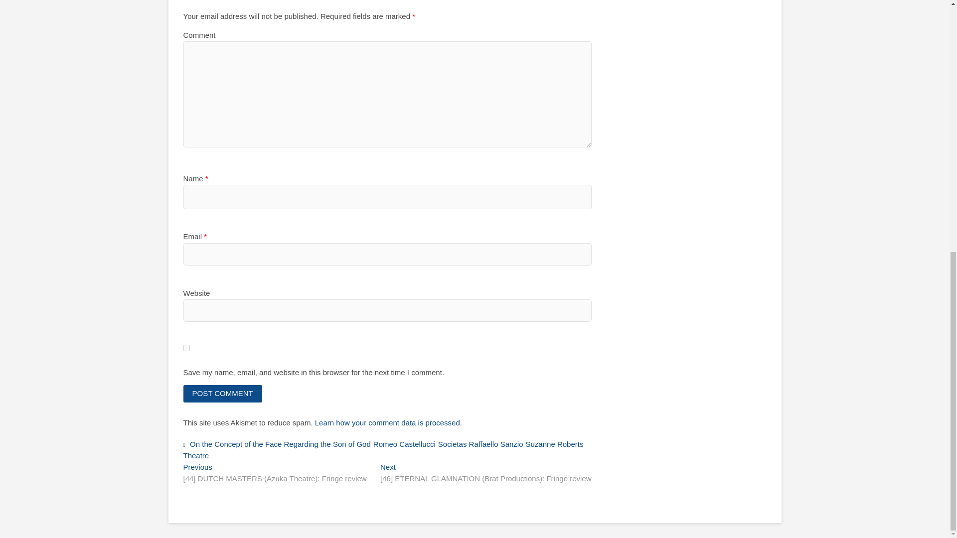 Image resolution: width=957 pixels, height=538 pixels. Describe the element at coordinates (223, 394) in the screenshot. I see `Post Comment` at that location.